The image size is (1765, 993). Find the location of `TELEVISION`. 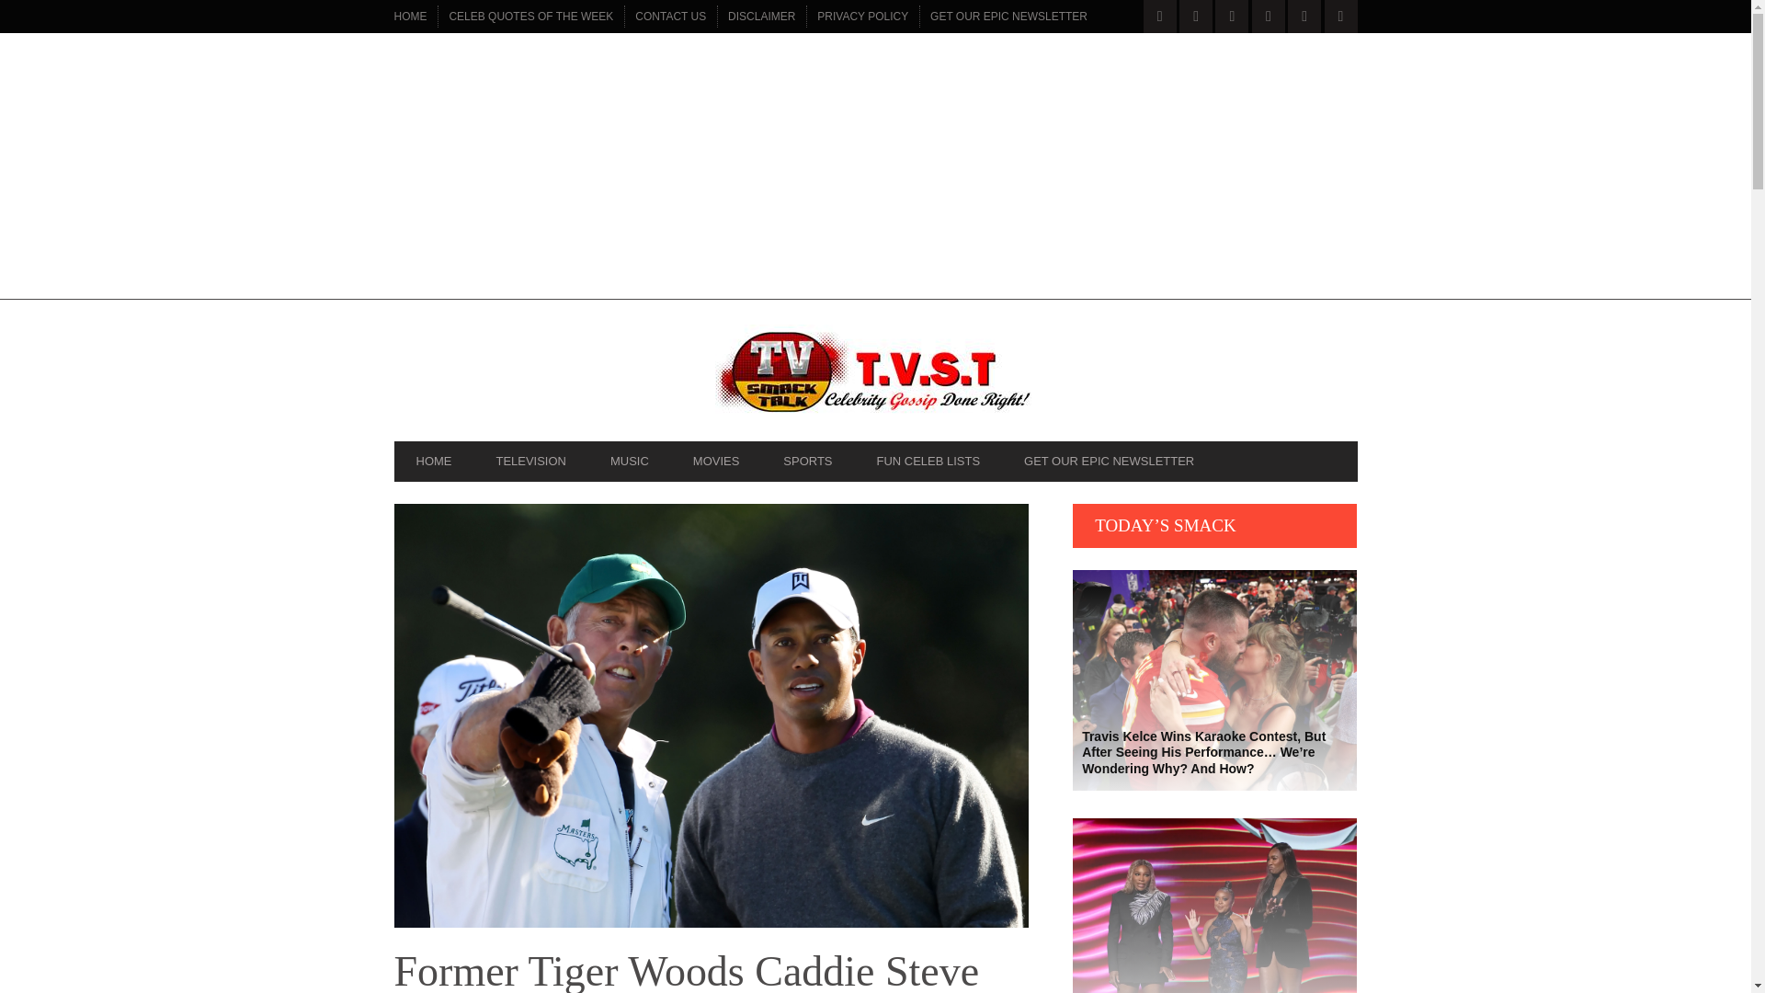

TELEVISION is located at coordinates (529, 461).